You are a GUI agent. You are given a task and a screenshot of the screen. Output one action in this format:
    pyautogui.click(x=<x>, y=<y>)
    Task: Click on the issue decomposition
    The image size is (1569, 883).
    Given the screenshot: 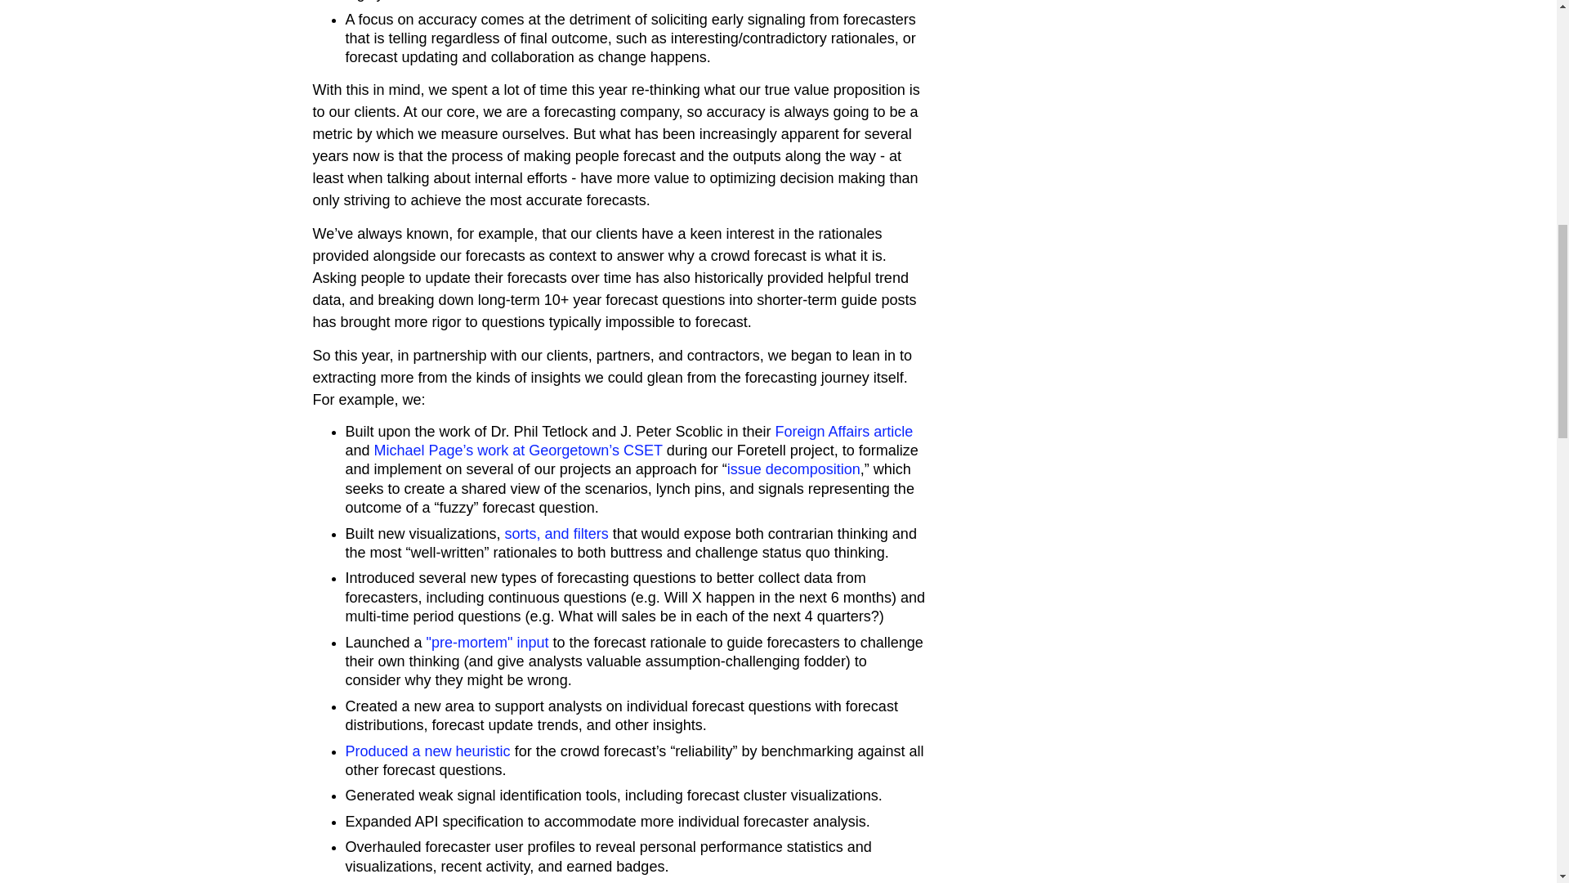 What is the action you would take?
    pyautogui.click(x=793, y=469)
    